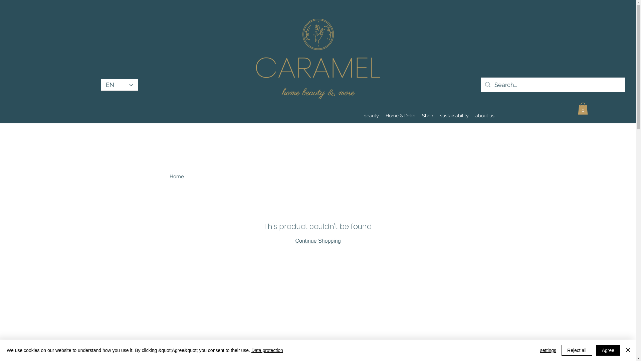 The width and height of the screenshot is (641, 361). What do you see at coordinates (608, 350) in the screenshot?
I see `Agree` at bounding box center [608, 350].